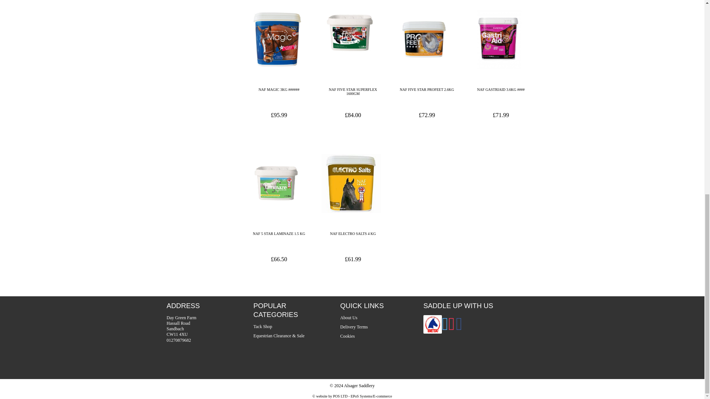 The width and height of the screenshot is (710, 399). Describe the element at coordinates (451, 328) in the screenshot. I see `Alsager Instagram` at that location.